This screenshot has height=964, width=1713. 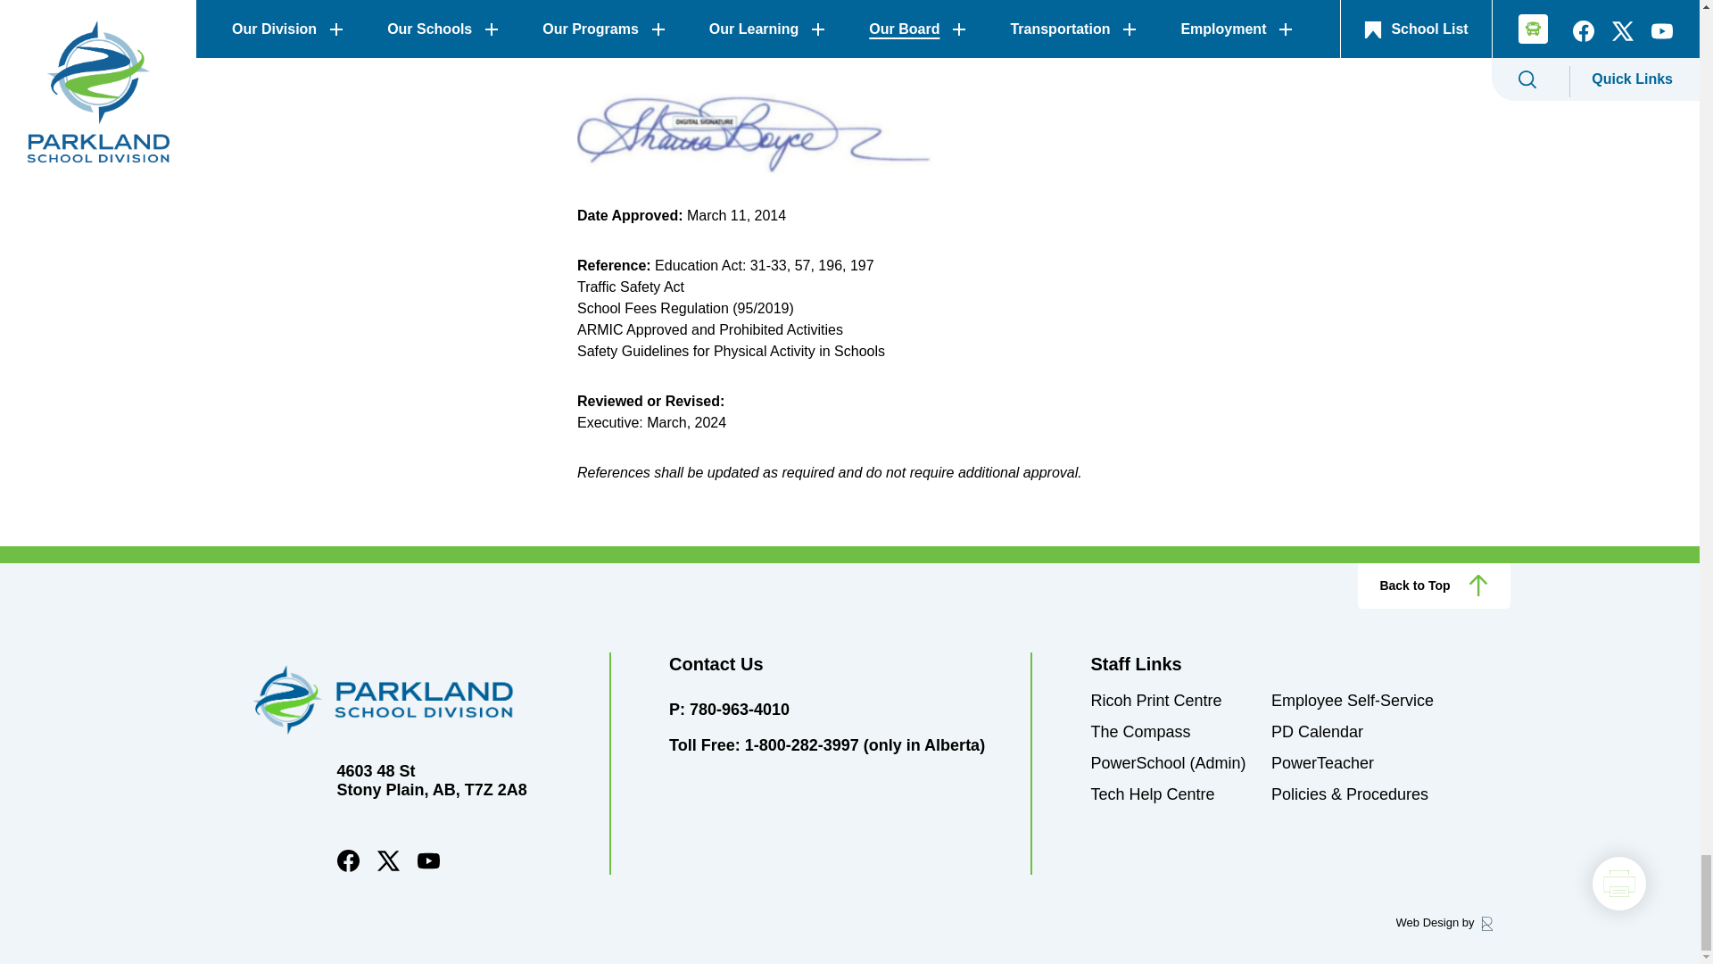 What do you see at coordinates (1140, 732) in the screenshot?
I see `The Compass` at bounding box center [1140, 732].